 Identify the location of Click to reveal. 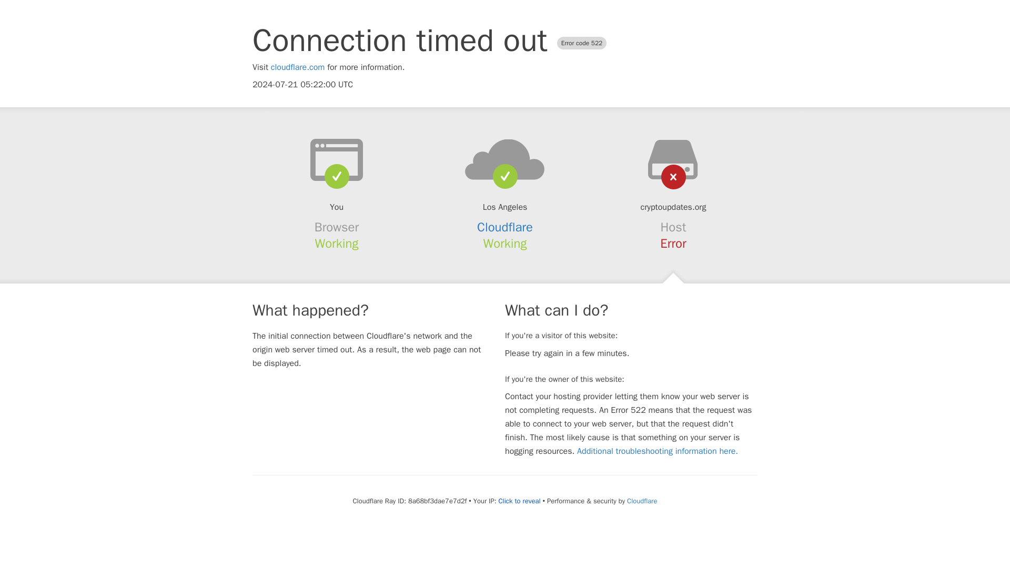
(520, 501).